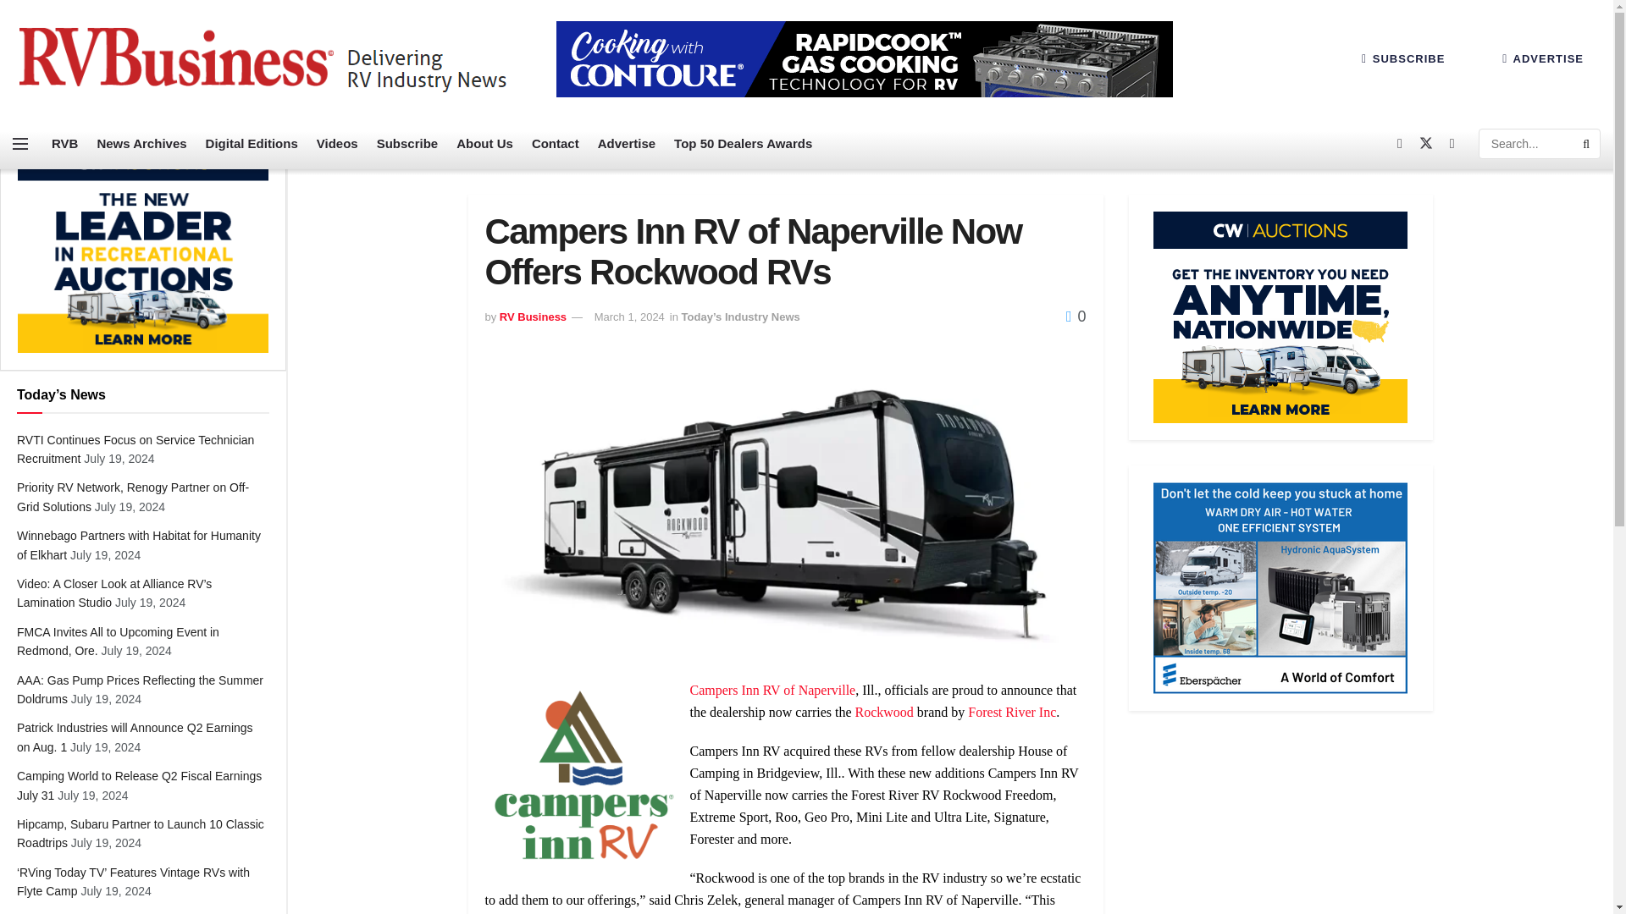 This screenshot has height=914, width=1626. I want to click on Subscribe, so click(408, 144).